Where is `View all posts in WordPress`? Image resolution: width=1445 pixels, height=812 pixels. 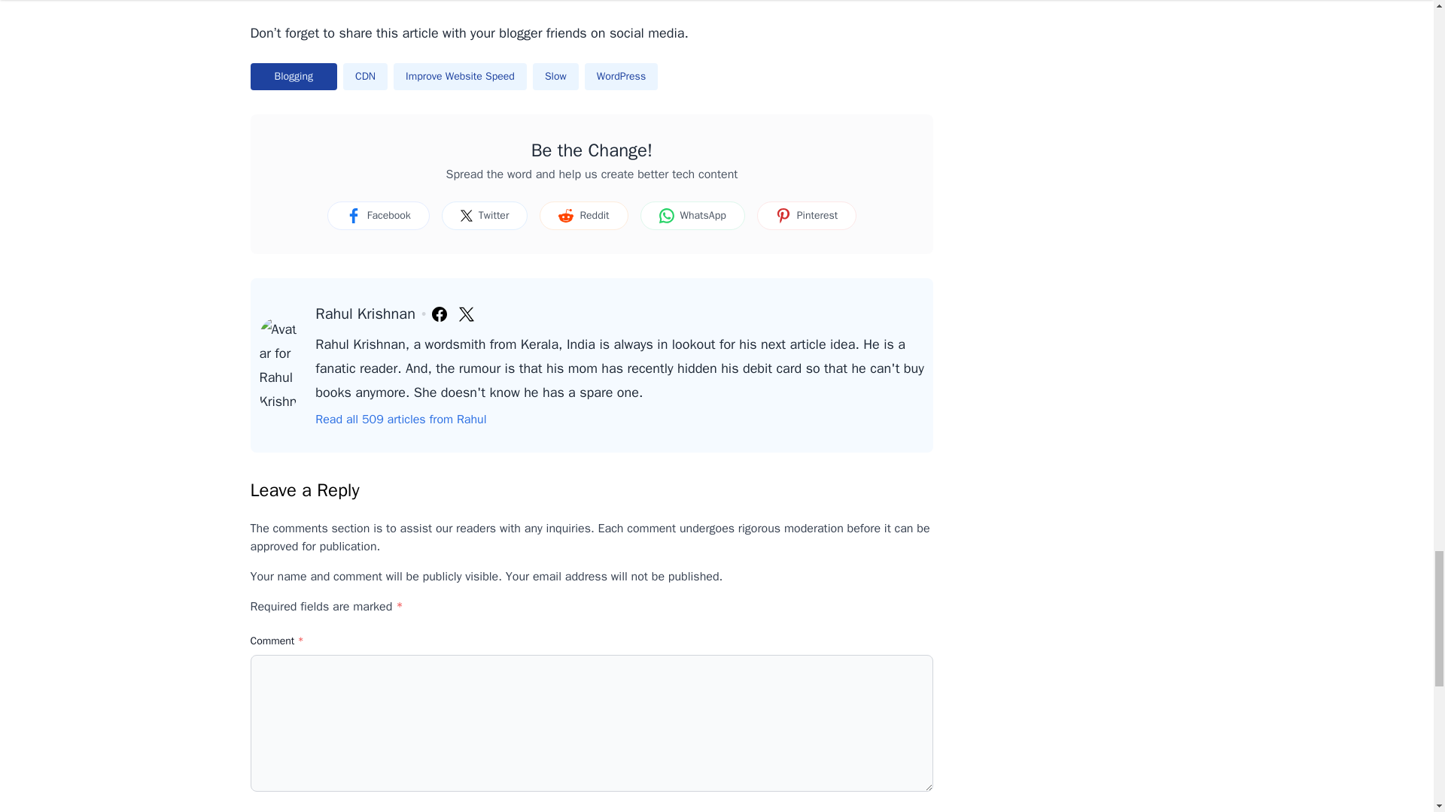
View all posts in WordPress is located at coordinates (621, 77).